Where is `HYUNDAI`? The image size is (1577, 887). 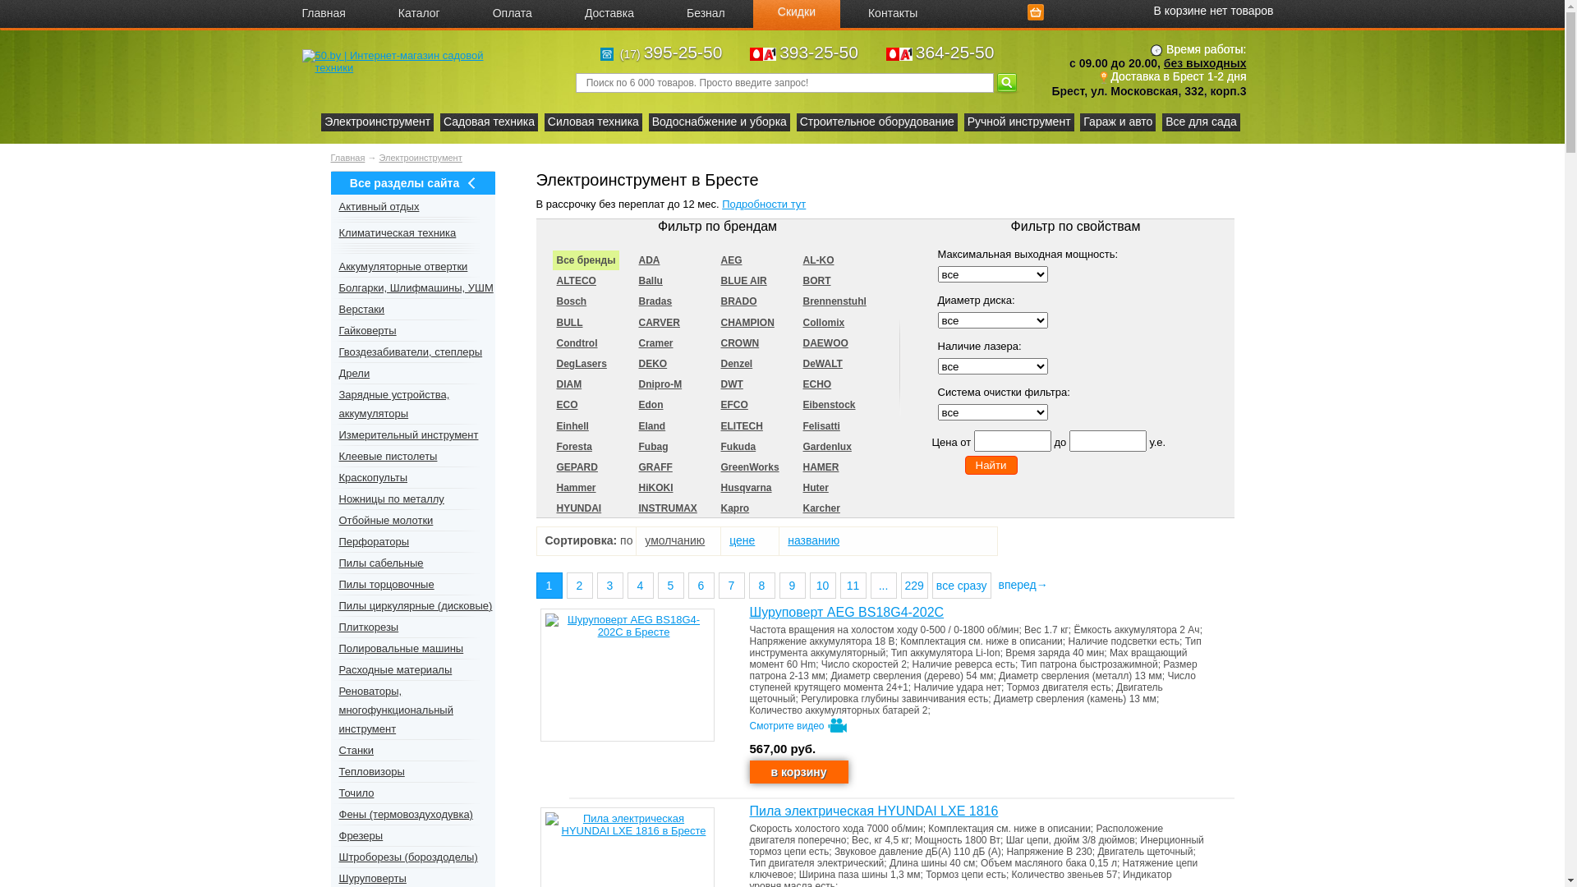
HYUNDAI is located at coordinates (578, 508).